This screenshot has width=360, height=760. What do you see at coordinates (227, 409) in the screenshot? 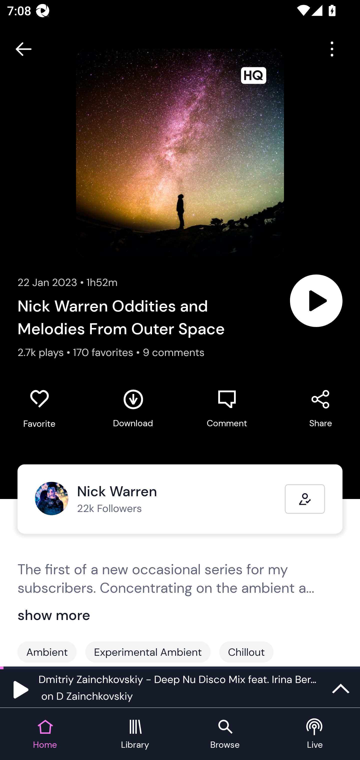
I see `Comment` at bounding box center [227, 409].